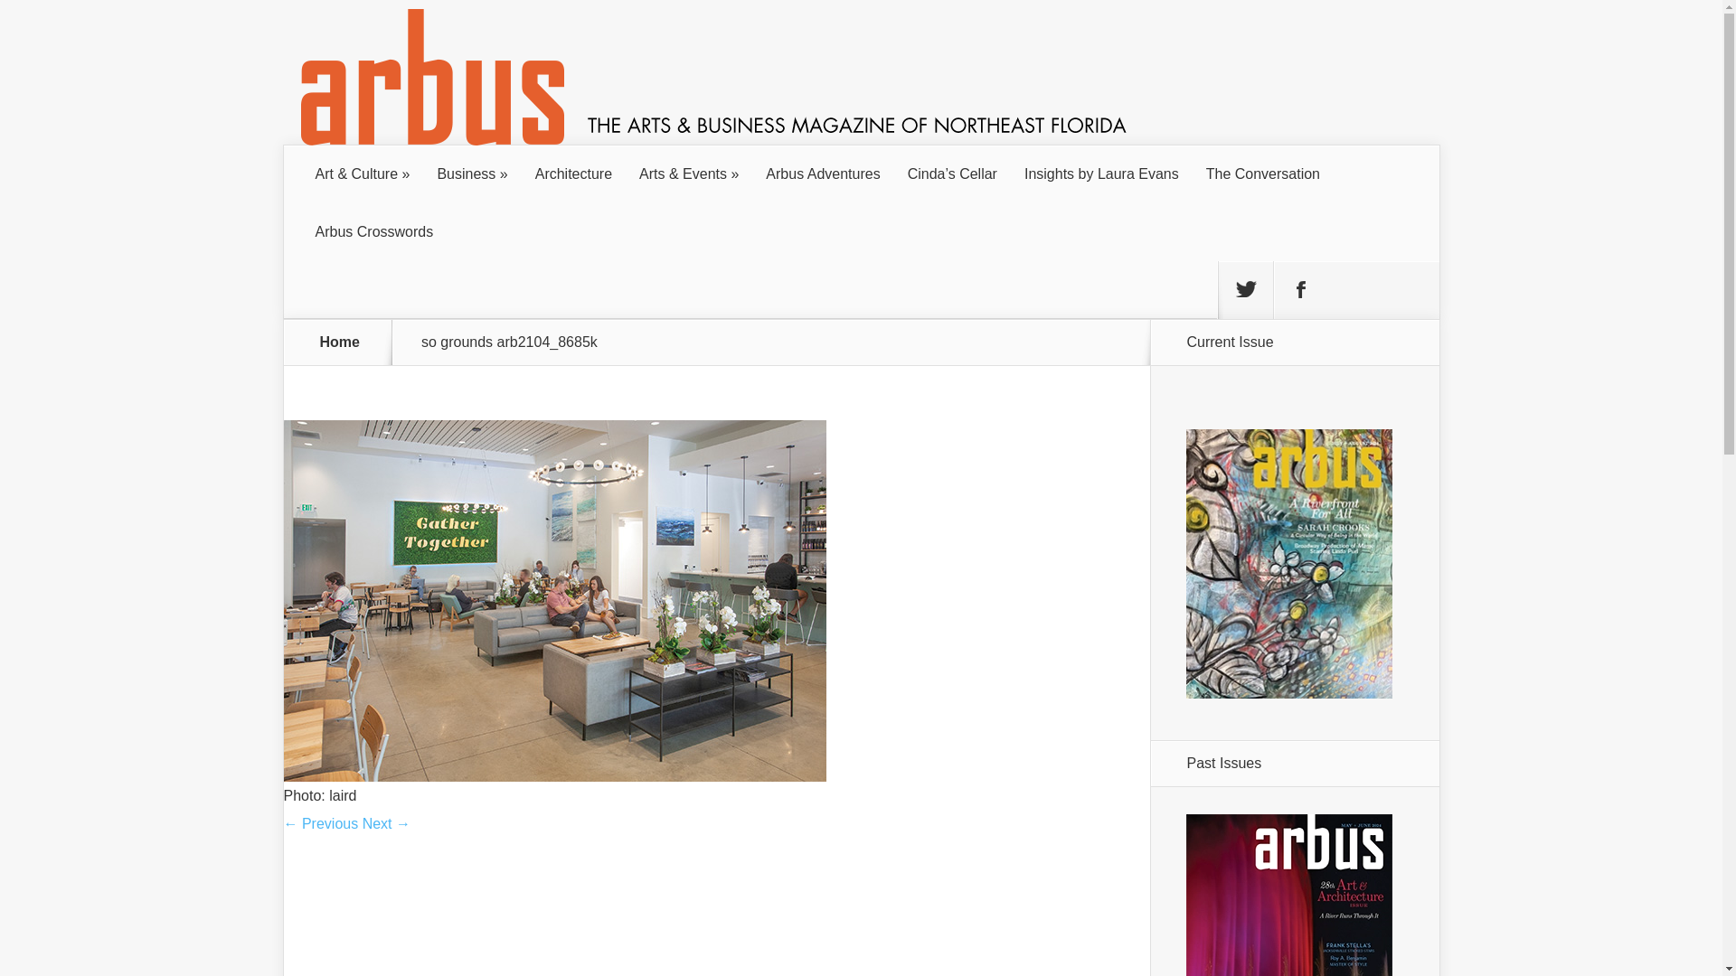 Image resolution: width=1736 pixels, height=976 pixels. I want to click on Insights by Laura Evans, so click(1101, 174).